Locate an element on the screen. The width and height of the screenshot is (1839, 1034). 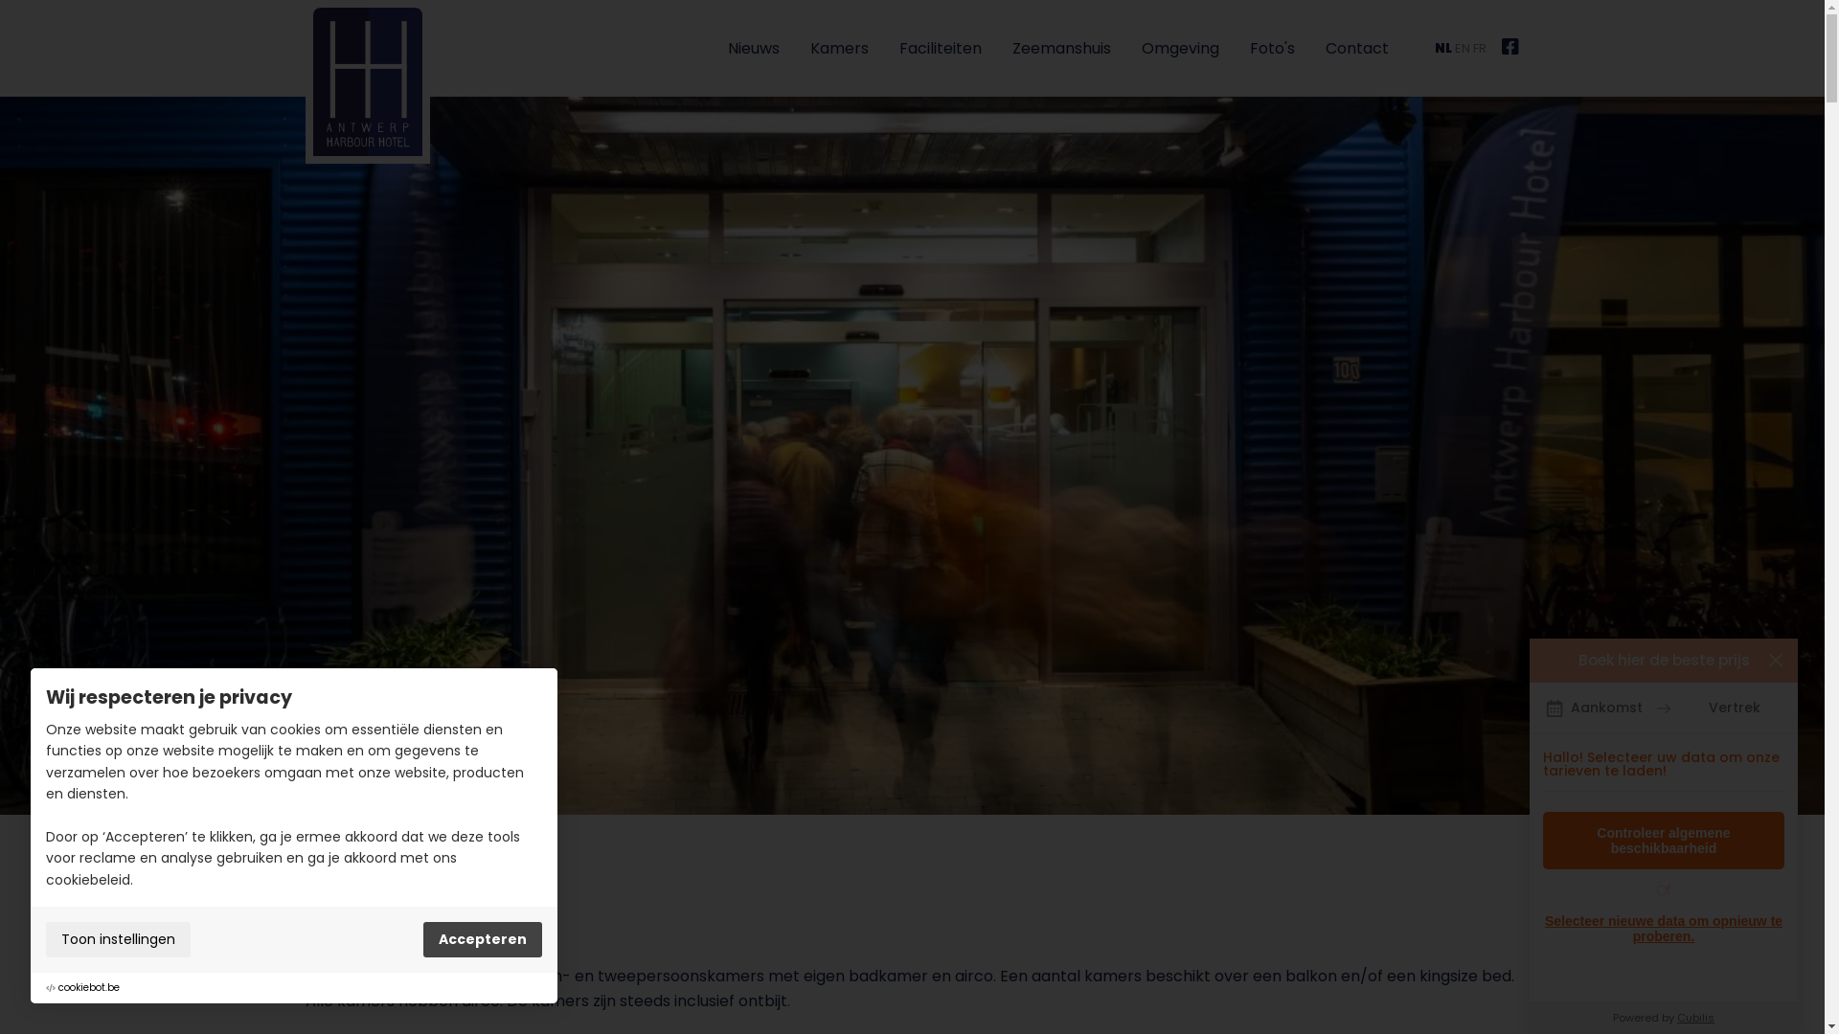
Nieuws is located at coordinates (754, 48).